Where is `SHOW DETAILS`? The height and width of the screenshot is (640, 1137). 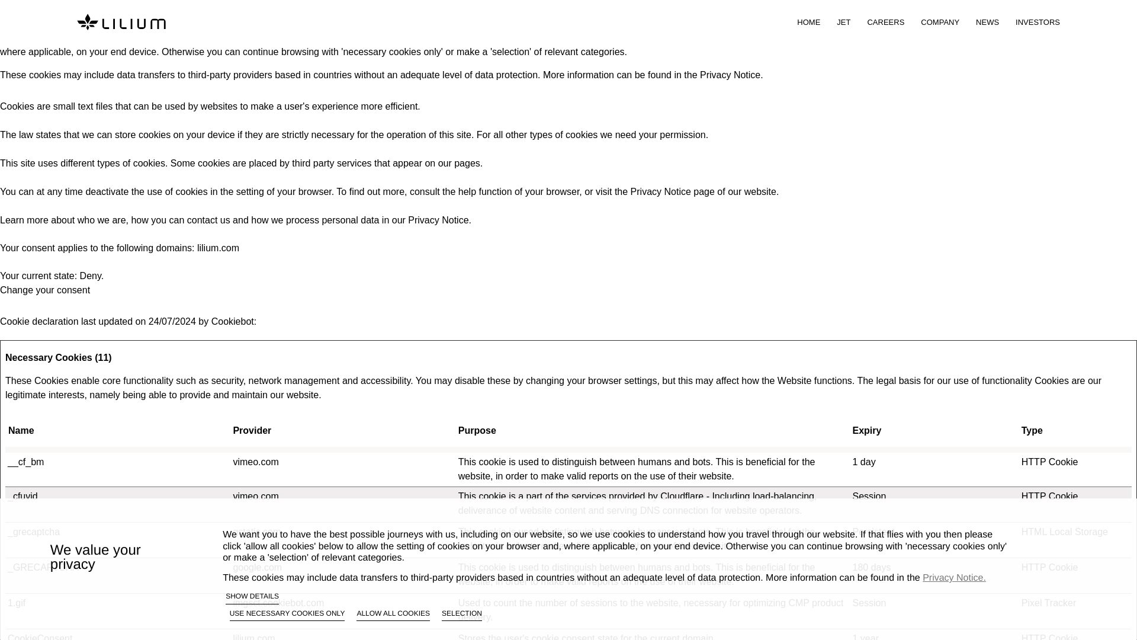
SHOW DETAILS is located at coordinates (252, 597).